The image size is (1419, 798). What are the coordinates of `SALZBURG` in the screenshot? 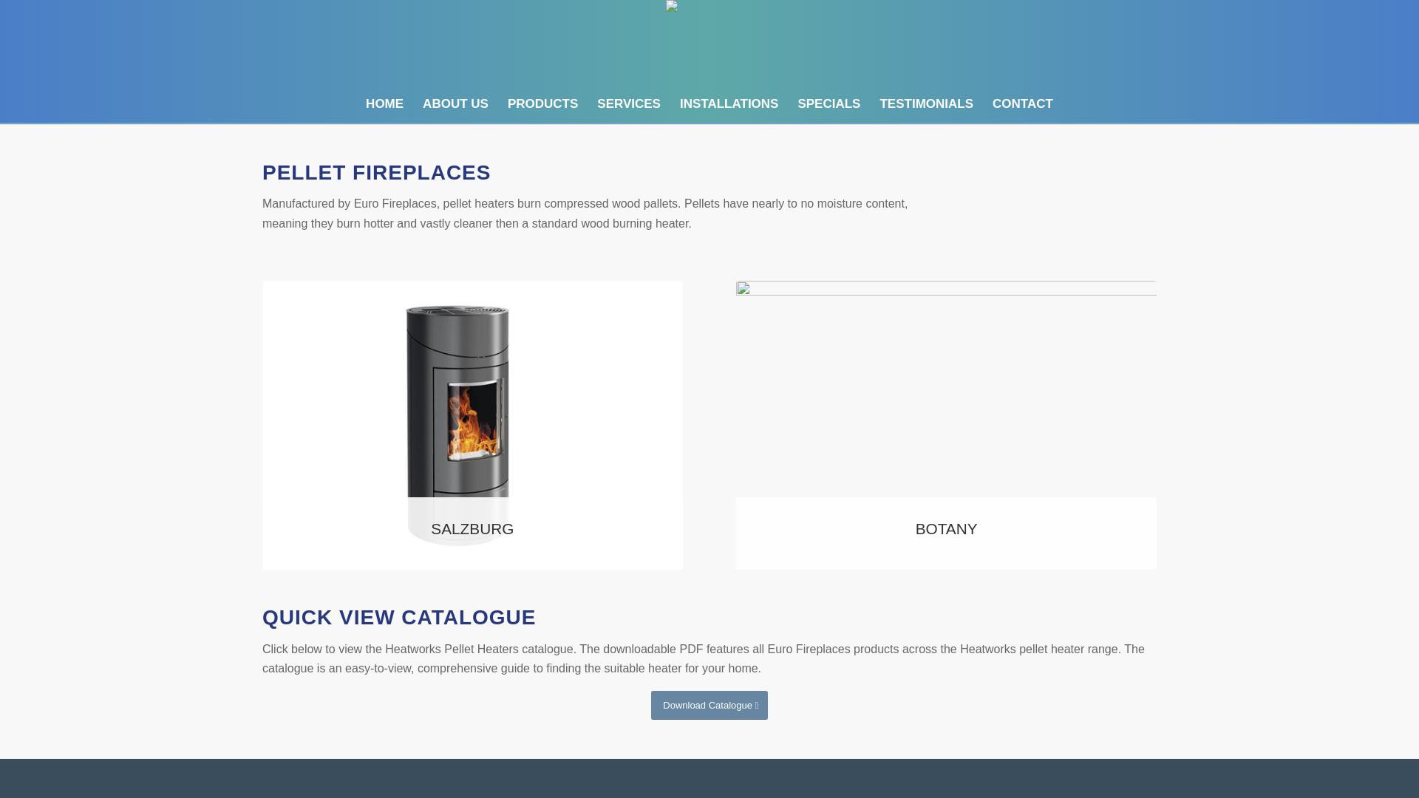 It's located at (472, 426).